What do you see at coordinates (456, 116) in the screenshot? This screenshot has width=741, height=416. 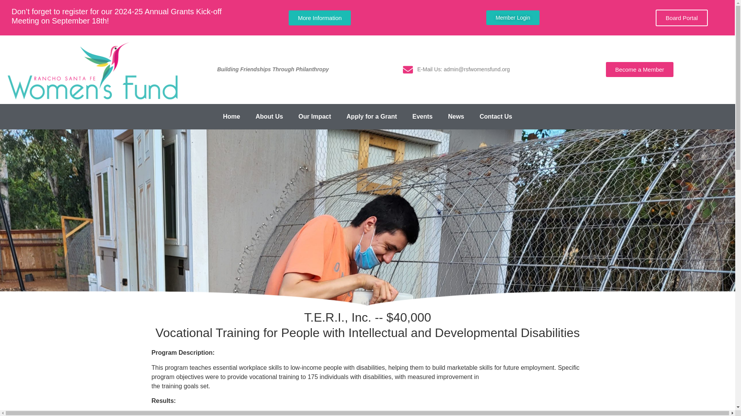 I see `News` at bounding box center [456, 116].